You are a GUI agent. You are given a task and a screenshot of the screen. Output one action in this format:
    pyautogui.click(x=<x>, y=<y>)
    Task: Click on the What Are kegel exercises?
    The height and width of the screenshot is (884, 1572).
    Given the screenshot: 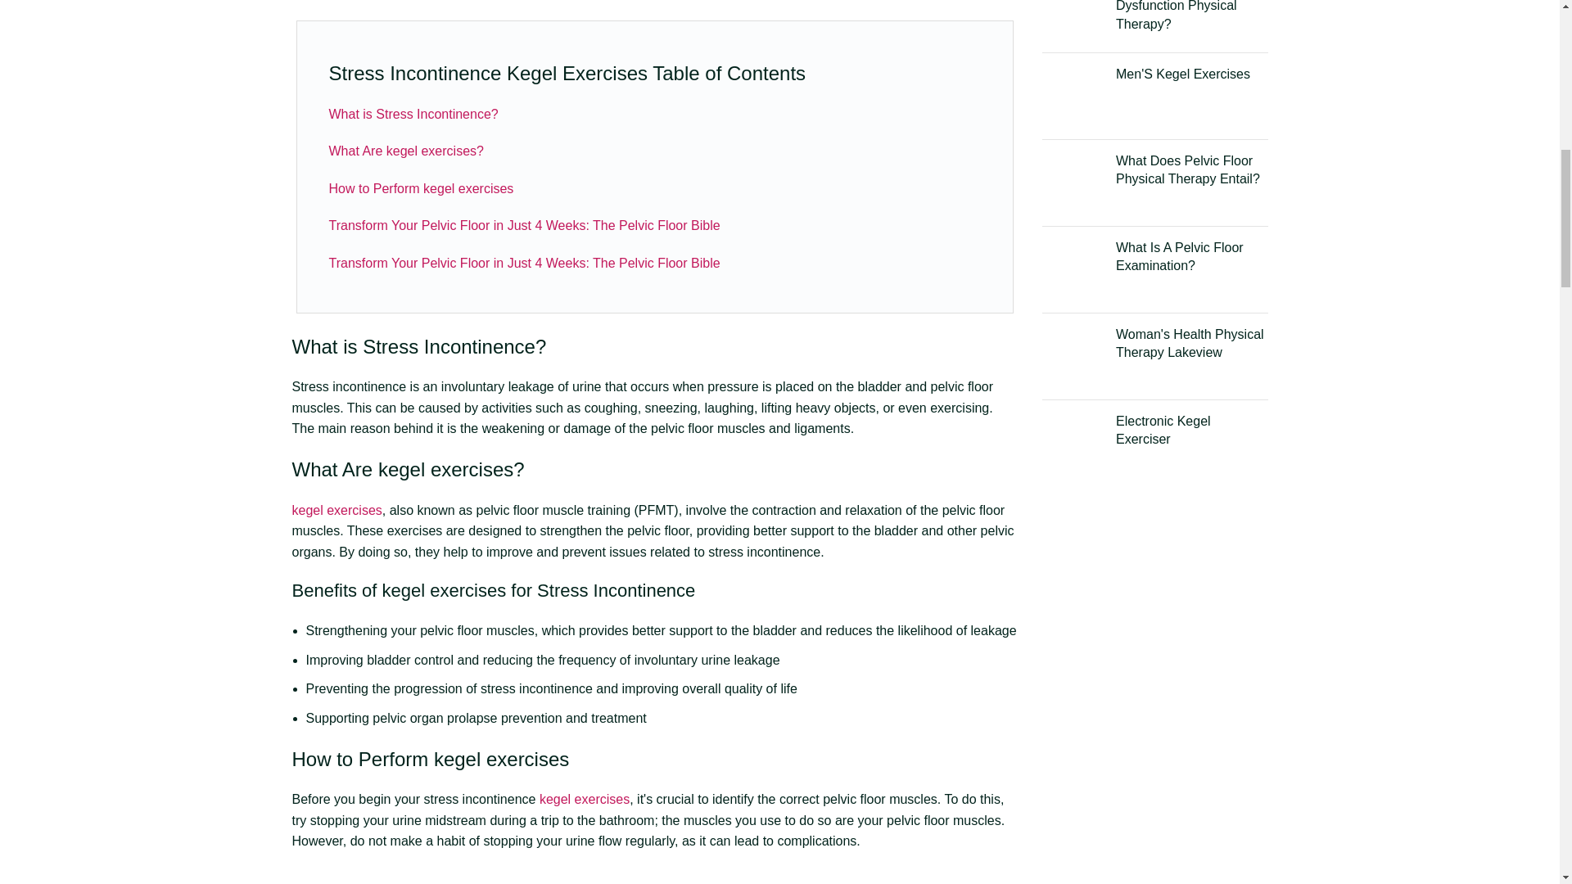 What is the action you would take?
    pyautogui.click(x=406, y=151)
    